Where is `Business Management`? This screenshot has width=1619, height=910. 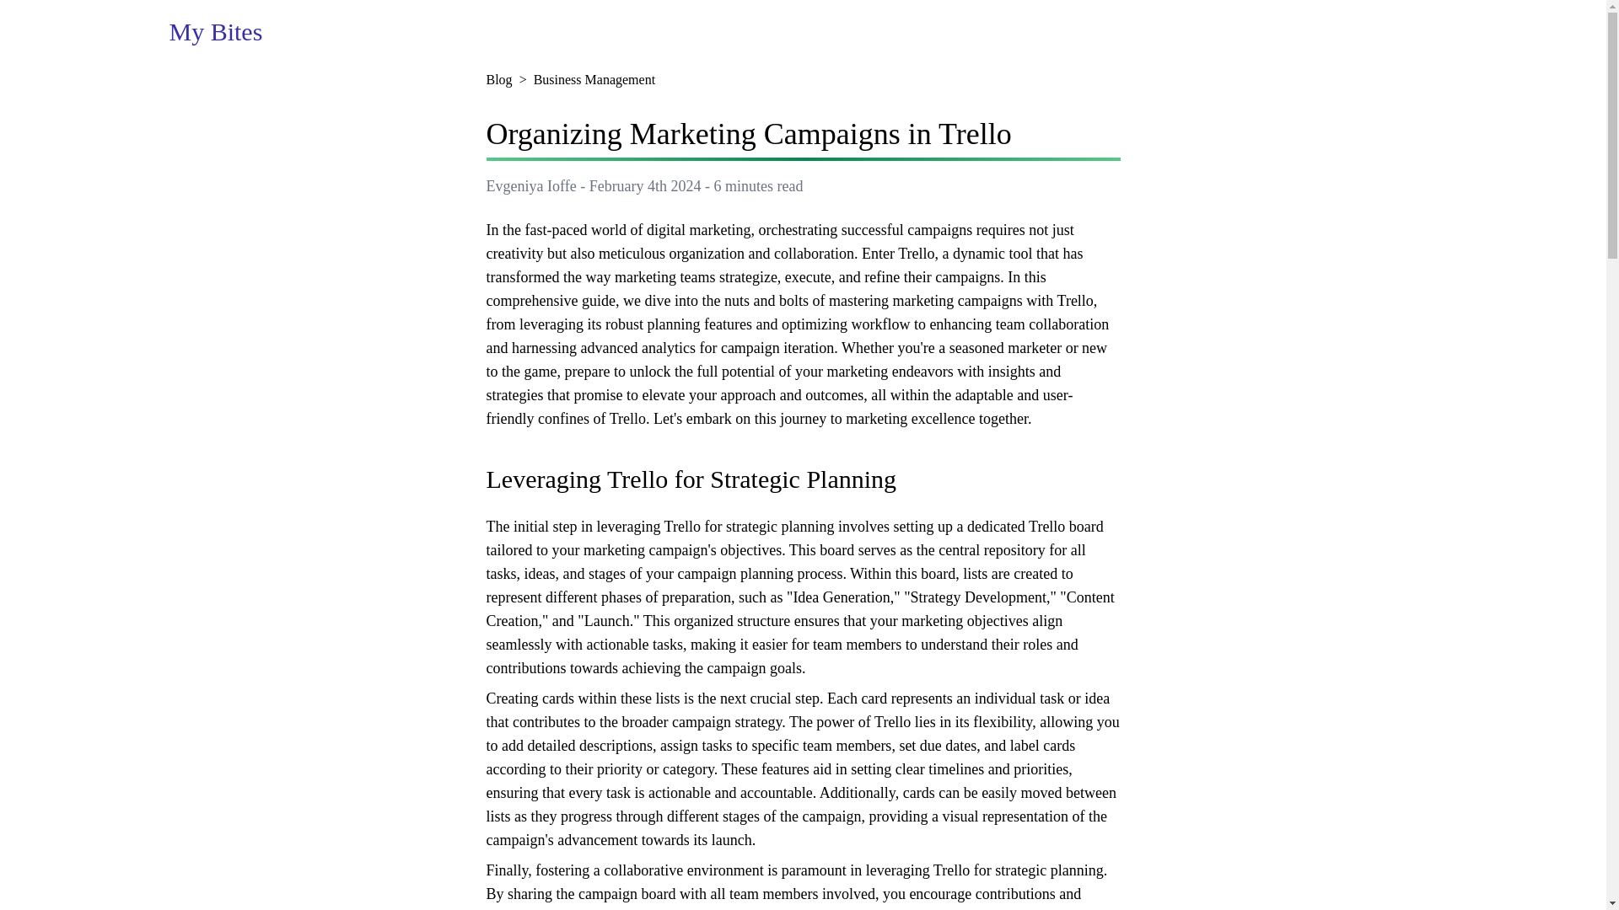
Business Management is located at coordinates (594, 79).